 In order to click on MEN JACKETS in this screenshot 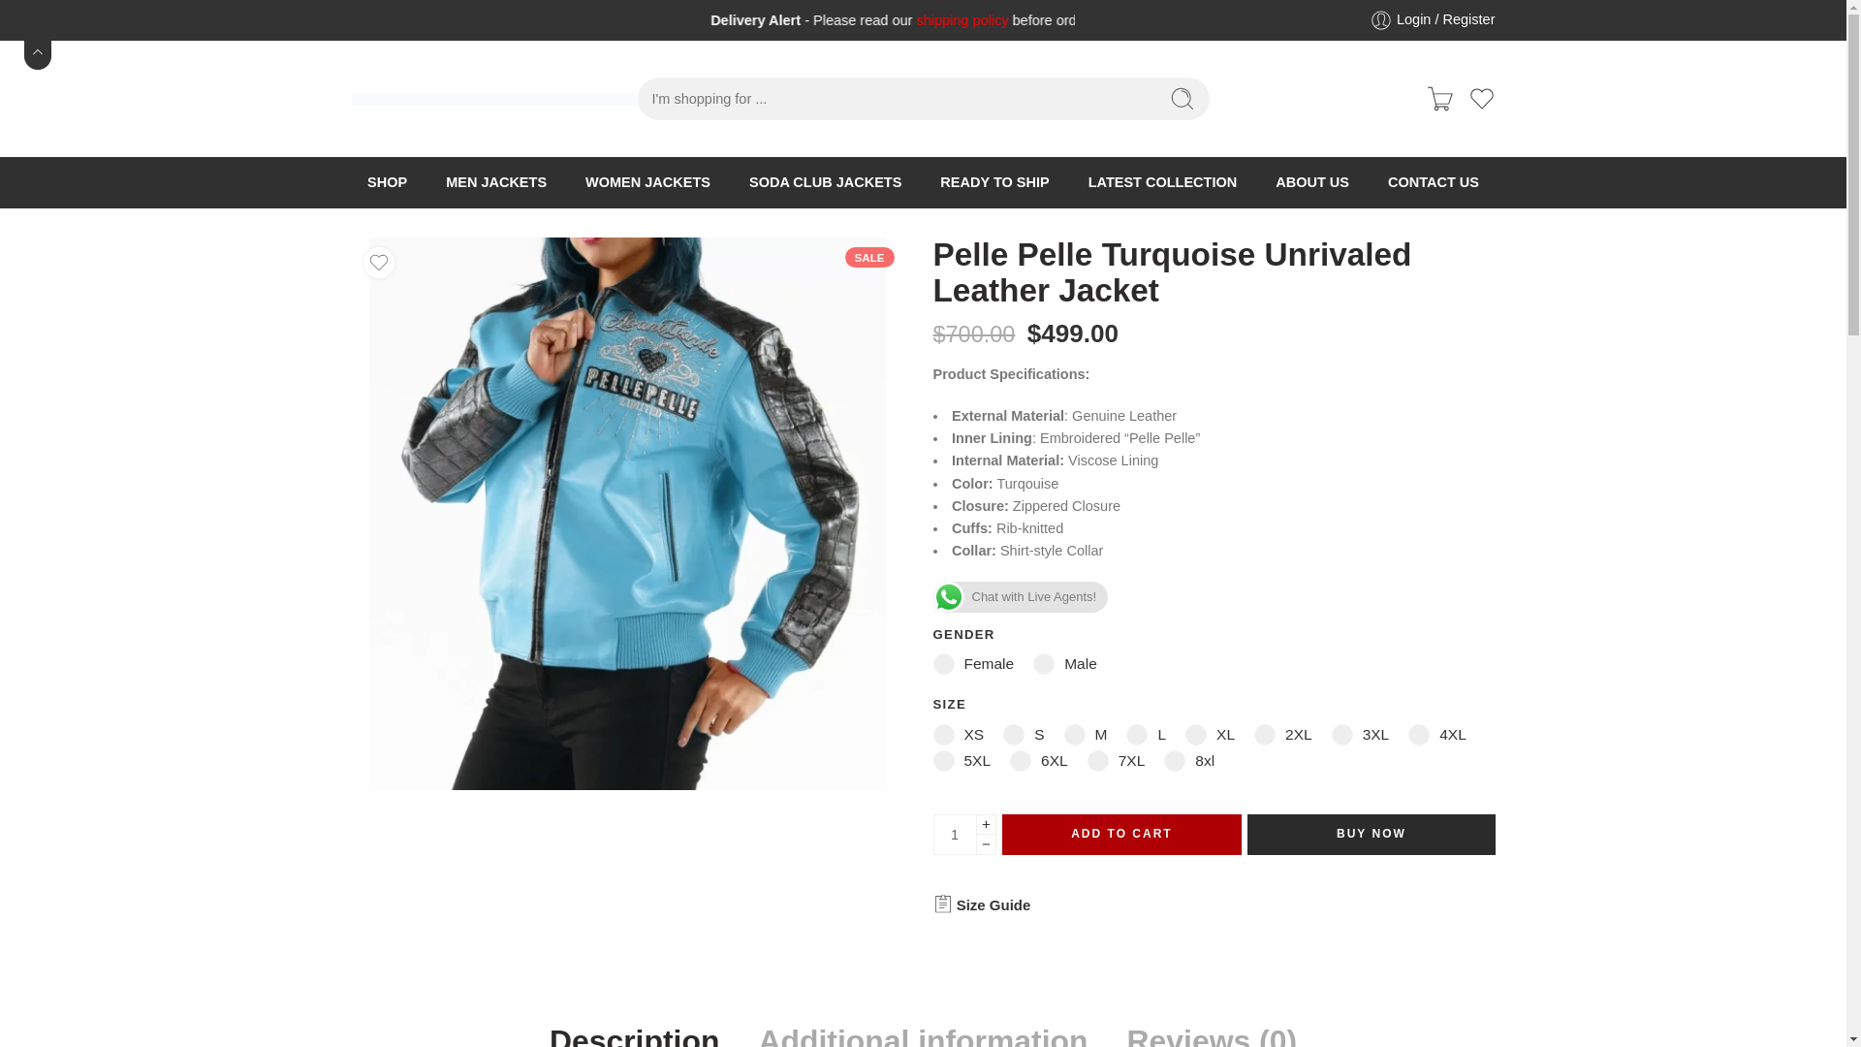, I will do `click(496, 182)`.